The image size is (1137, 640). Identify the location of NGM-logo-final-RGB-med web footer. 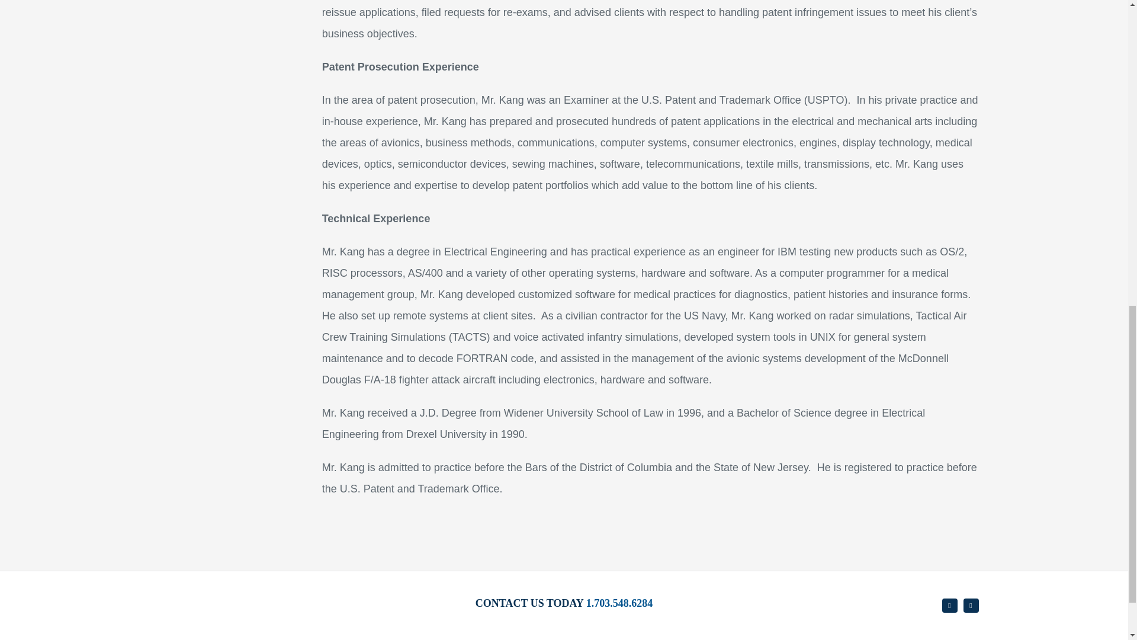
(221, 611).